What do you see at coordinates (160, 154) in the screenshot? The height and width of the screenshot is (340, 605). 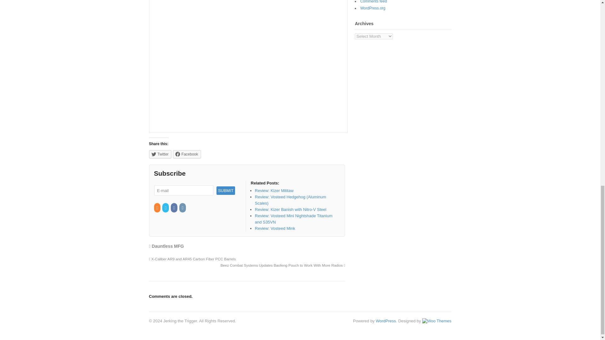 I see `Click to share on Twitter` at bounding box center [160, 154].